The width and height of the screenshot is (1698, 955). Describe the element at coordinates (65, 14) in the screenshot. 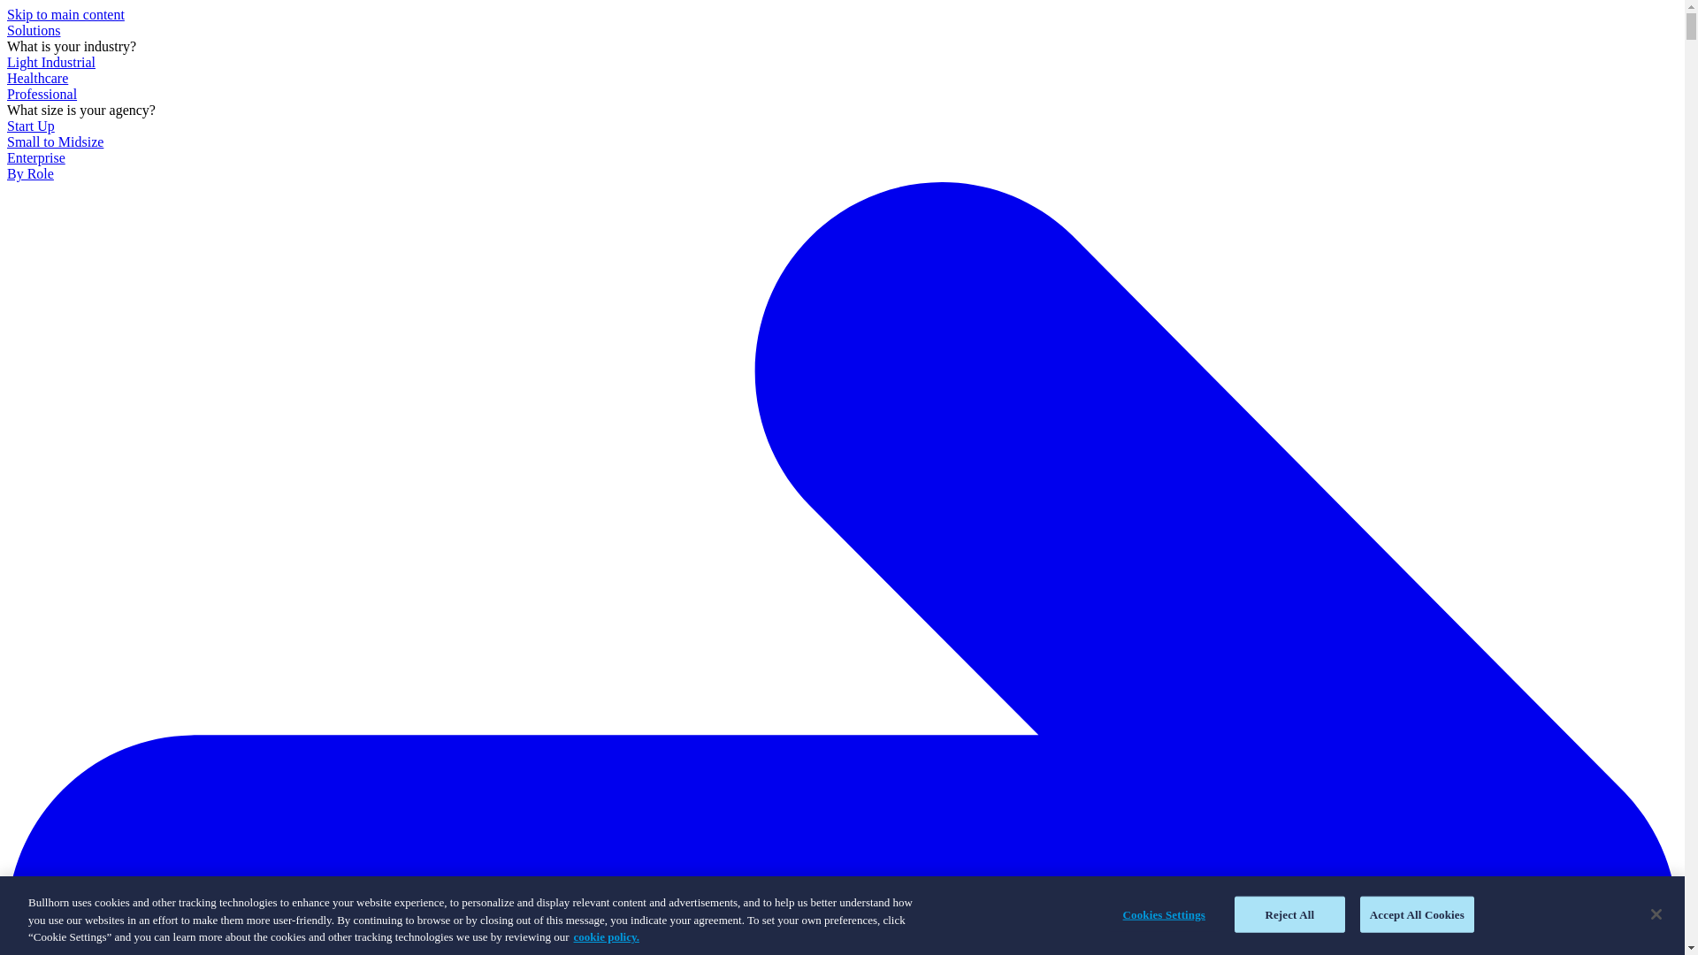

I see `Skip to main content` at that location.